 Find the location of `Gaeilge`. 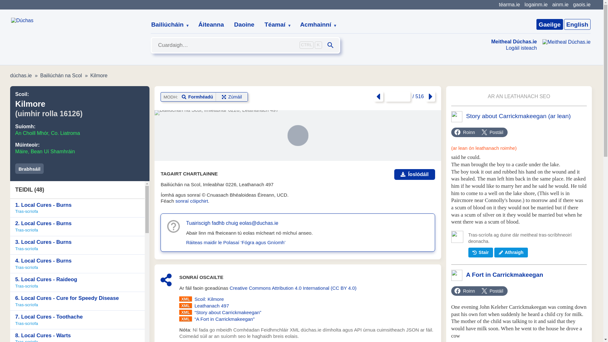

Gaeilge is located at coordinates (549, 24).